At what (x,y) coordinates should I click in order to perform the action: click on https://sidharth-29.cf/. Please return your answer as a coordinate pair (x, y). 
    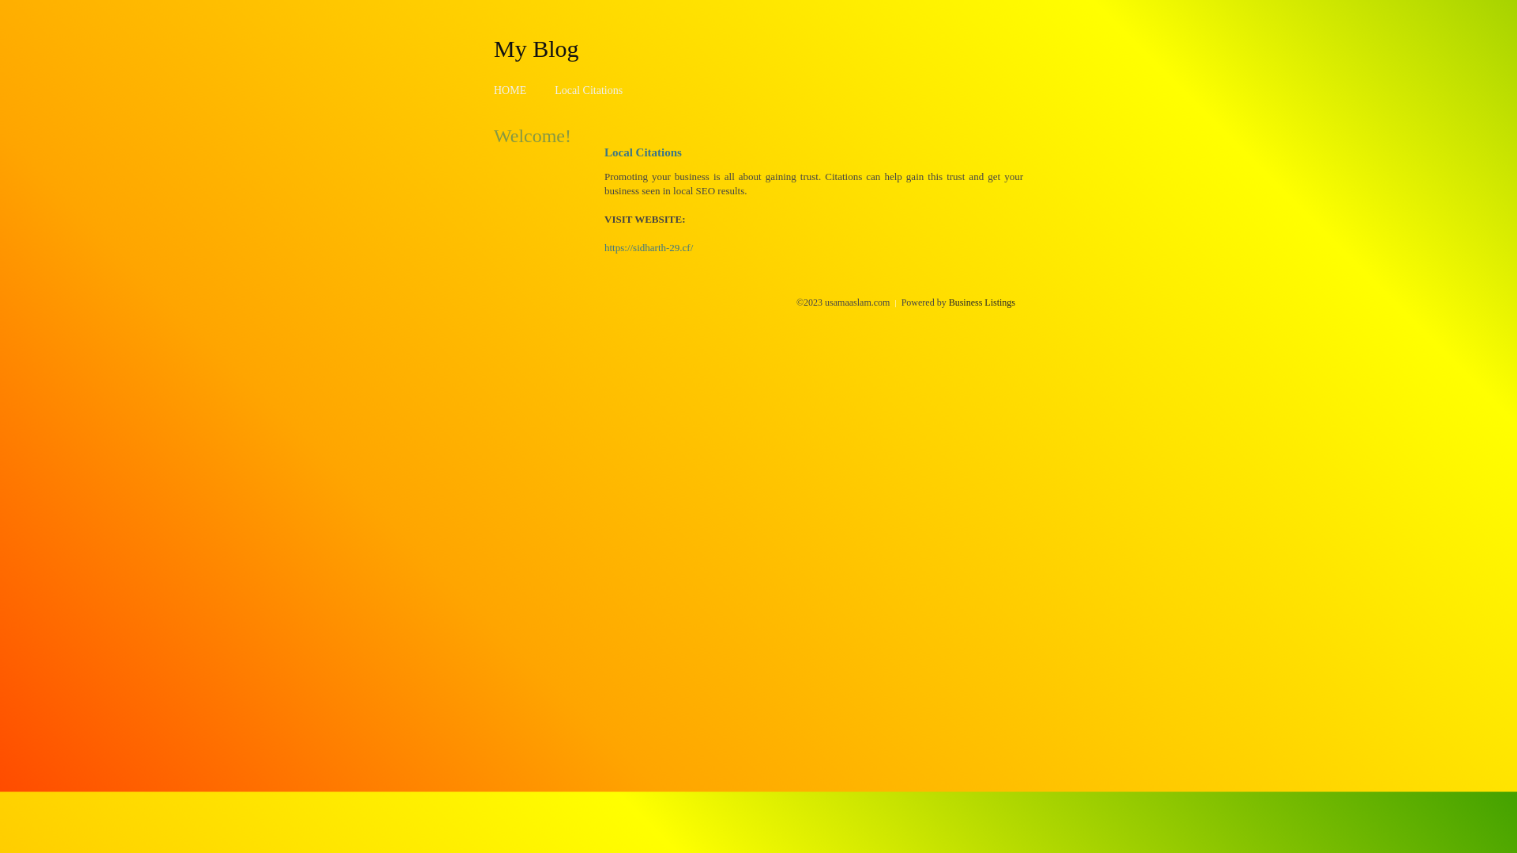
    Looking at the image, I should click on (649, 248).